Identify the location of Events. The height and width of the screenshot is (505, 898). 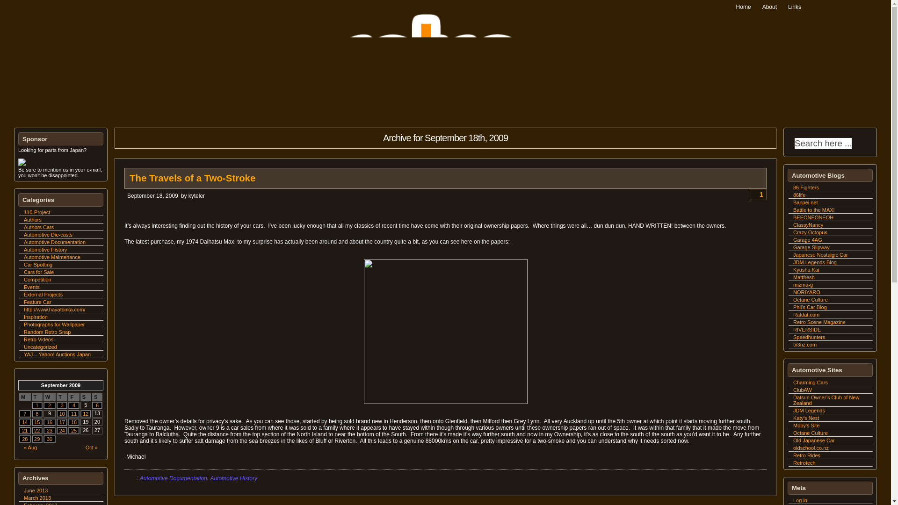
(32, 287).